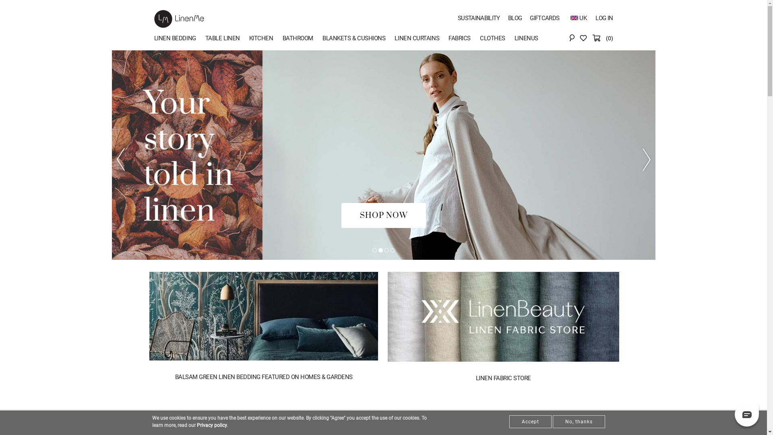 Image resolution: width=773 pixels, height=435 pixels. What do you see at coordinates (358, 39) in the screenshot?
I see `BLANKETS & CUSHIONS` at bounding box center [358, 39].